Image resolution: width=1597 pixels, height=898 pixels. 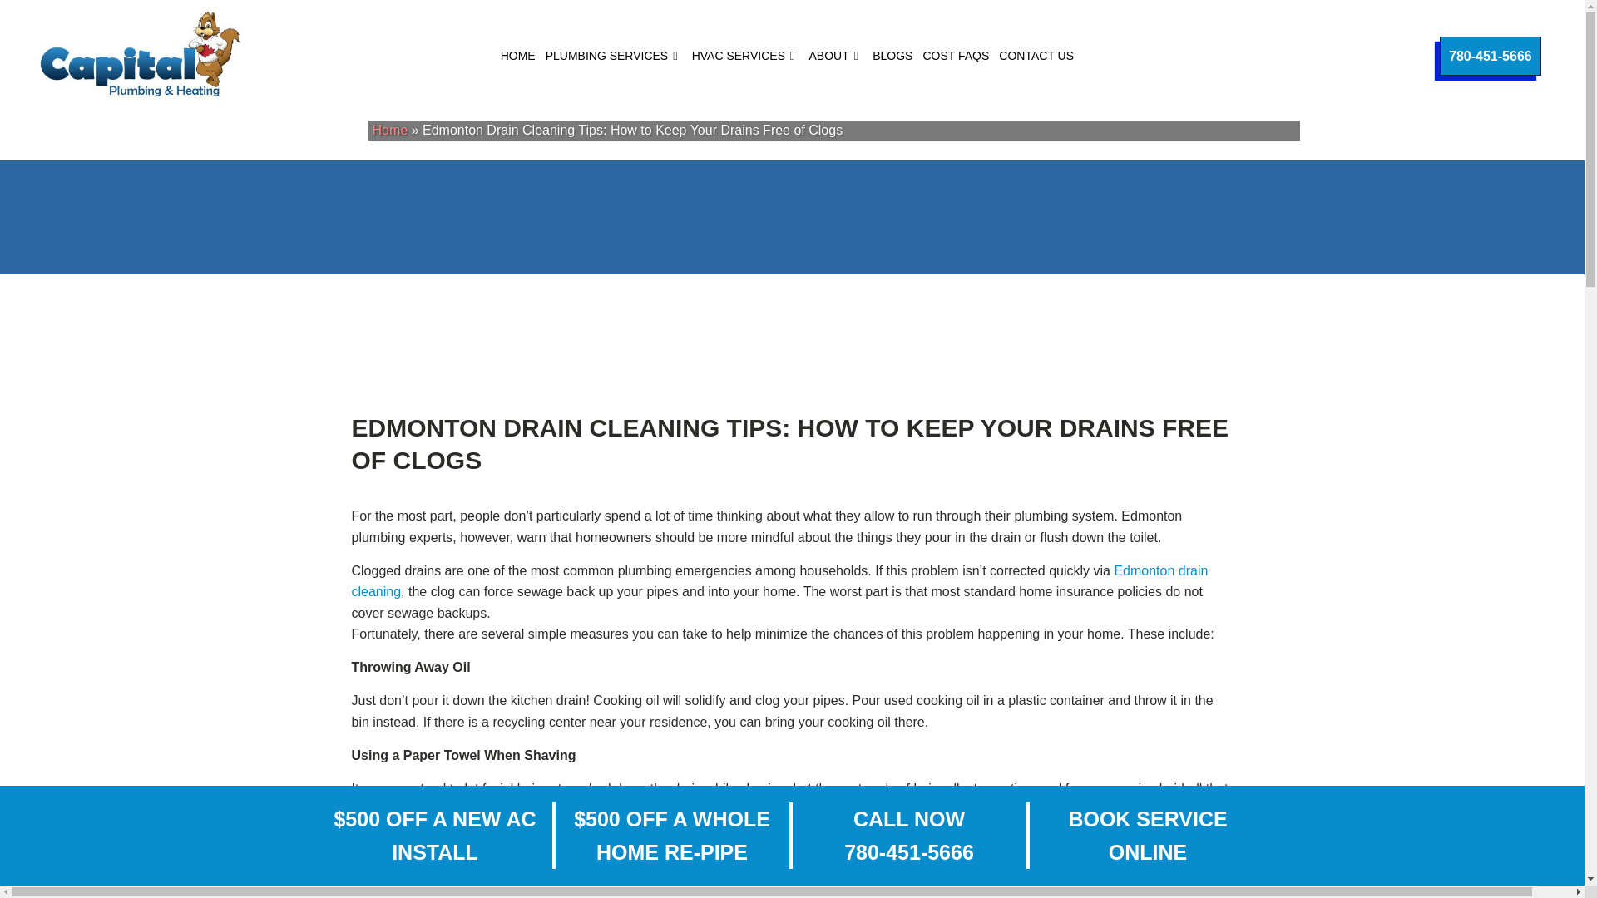 What do you see at coordinates (1036, 55) in the screenshot?
I see `CONTACT US` at bounding box center [1036, 55].